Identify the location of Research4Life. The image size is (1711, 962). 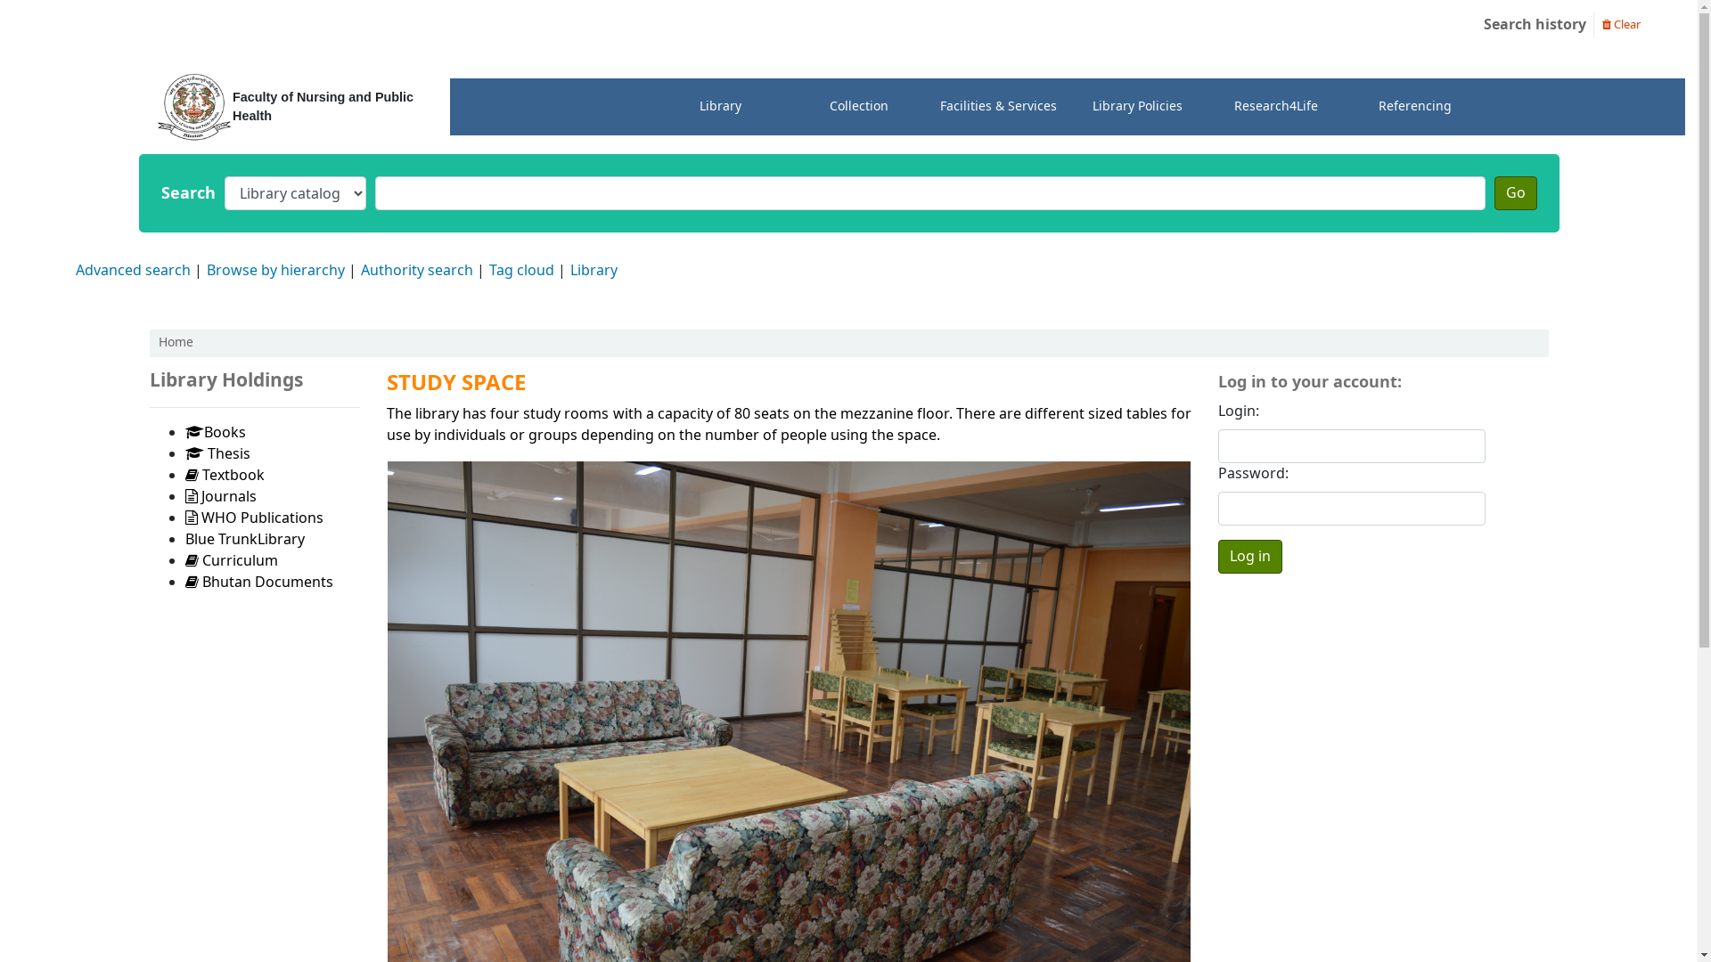
(1276, 107).